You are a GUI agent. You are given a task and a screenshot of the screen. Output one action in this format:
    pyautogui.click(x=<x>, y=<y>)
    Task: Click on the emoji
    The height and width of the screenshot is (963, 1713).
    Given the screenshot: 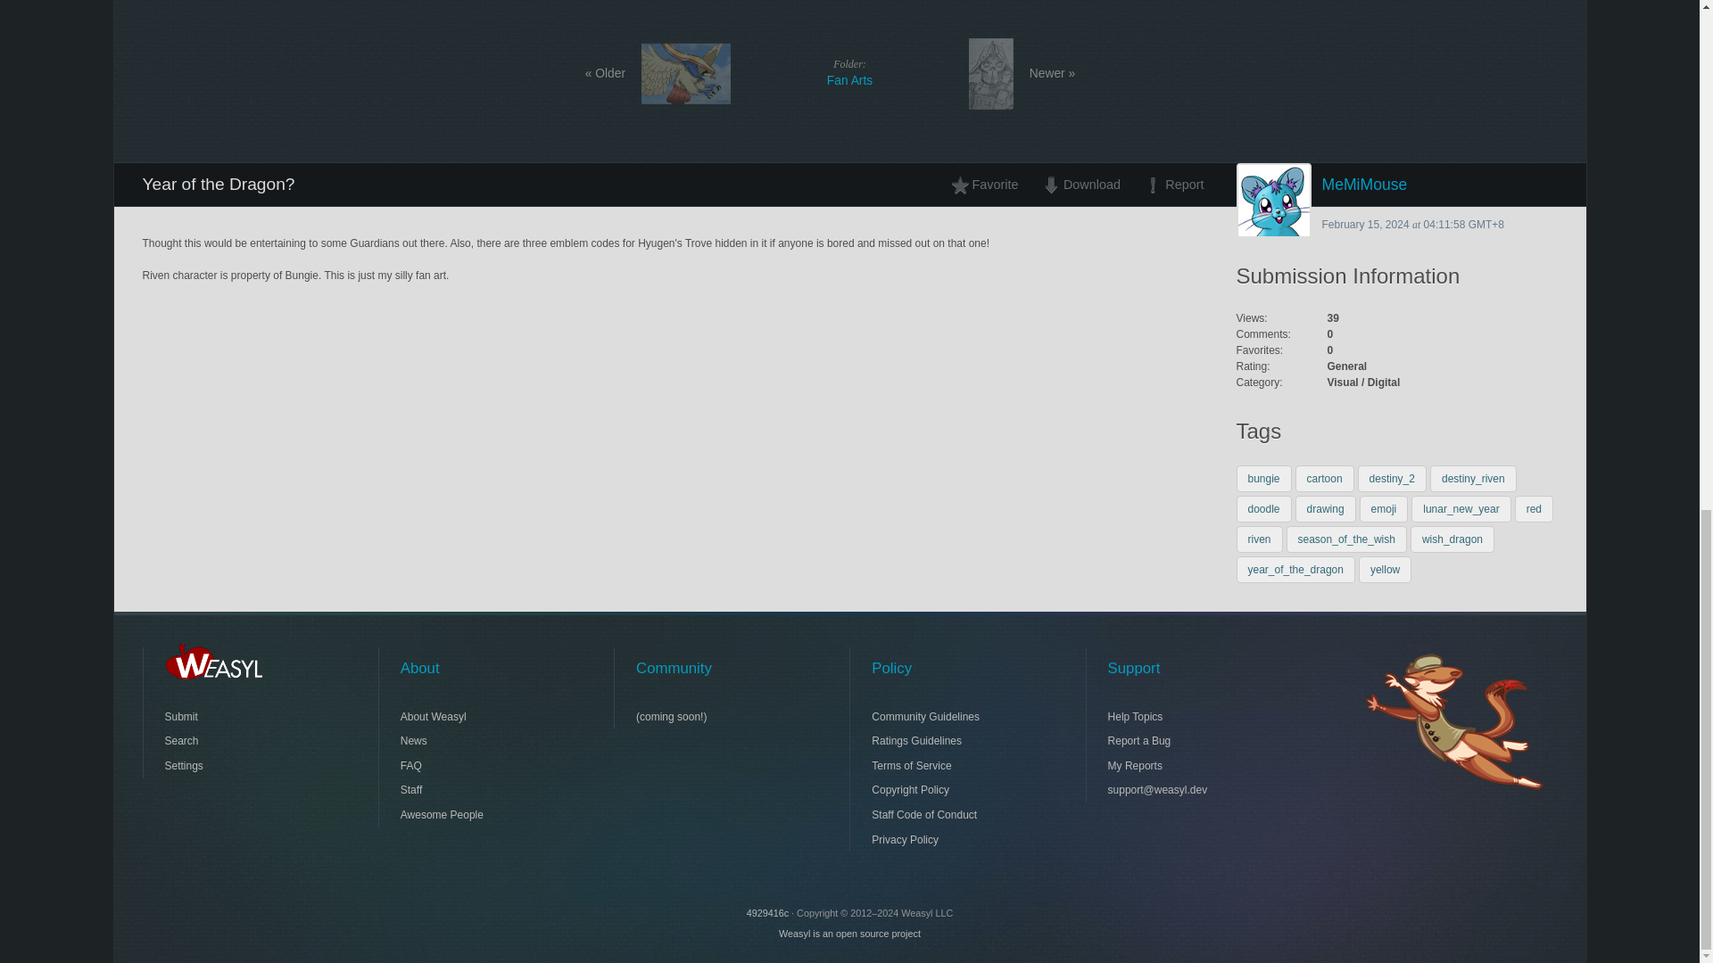 What is the action you would take?
    pyautogui.click(x=989, y=184)
    